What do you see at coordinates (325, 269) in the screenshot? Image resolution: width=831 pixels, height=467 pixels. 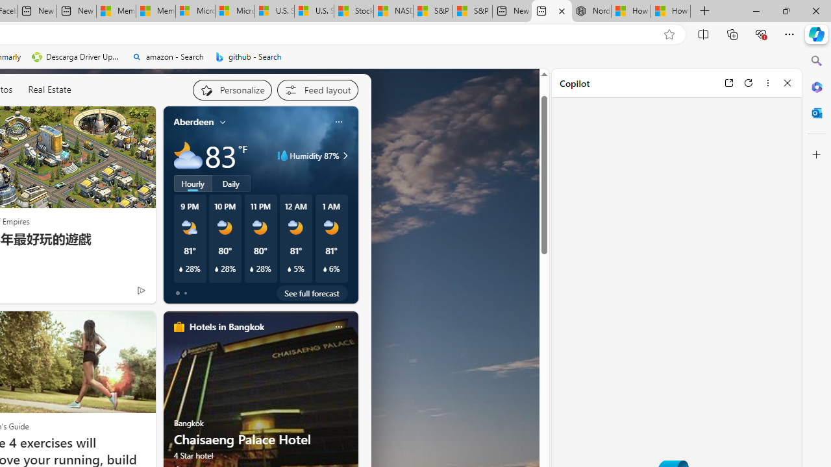 I see `Class: weather-current-precipitation-glyph` at bounding box center [325, 269].